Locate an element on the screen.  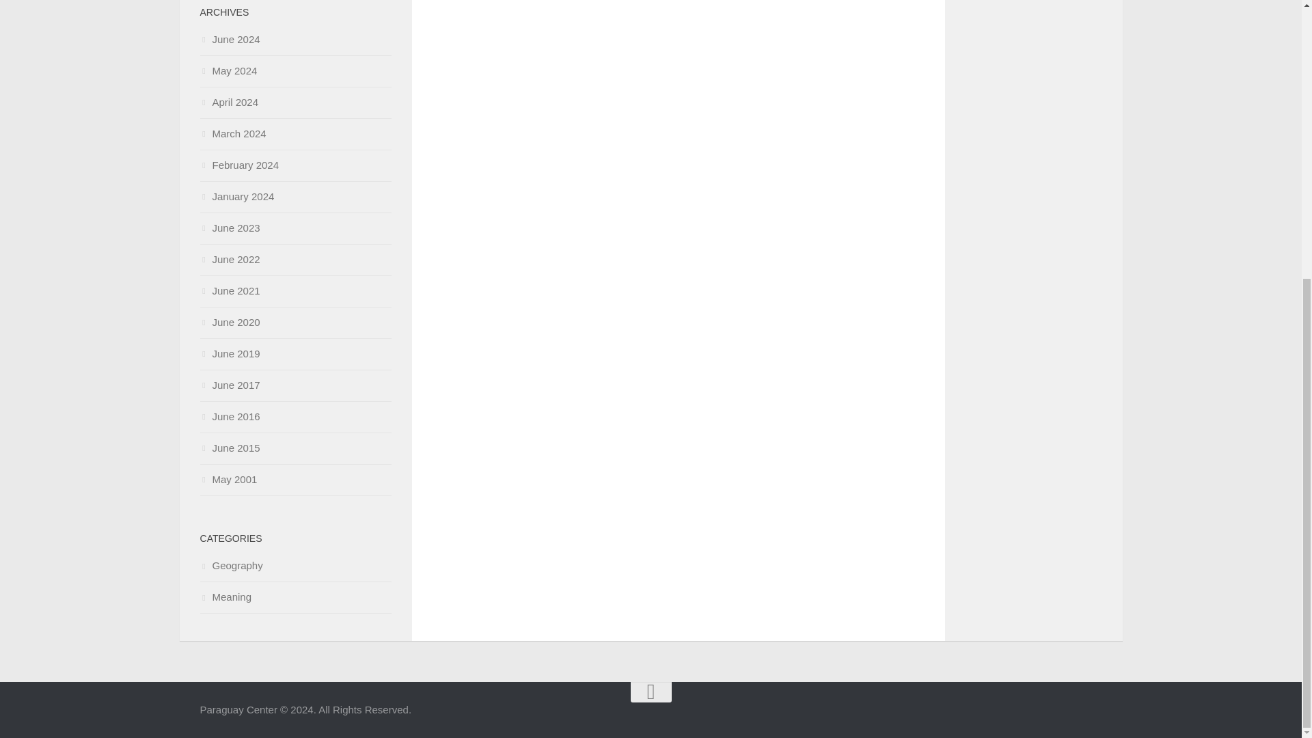
May 2001 is located at coordinates (228, 479).